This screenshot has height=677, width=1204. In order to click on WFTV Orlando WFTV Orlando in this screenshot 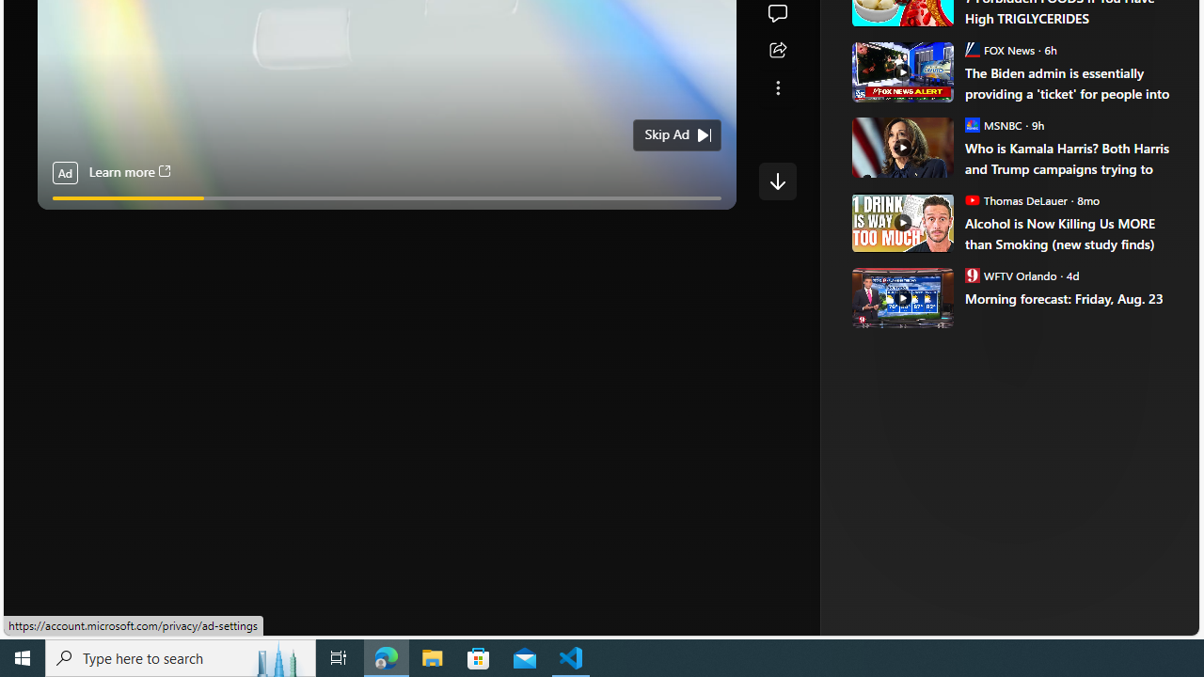, I will do `click(1010, 275)`.